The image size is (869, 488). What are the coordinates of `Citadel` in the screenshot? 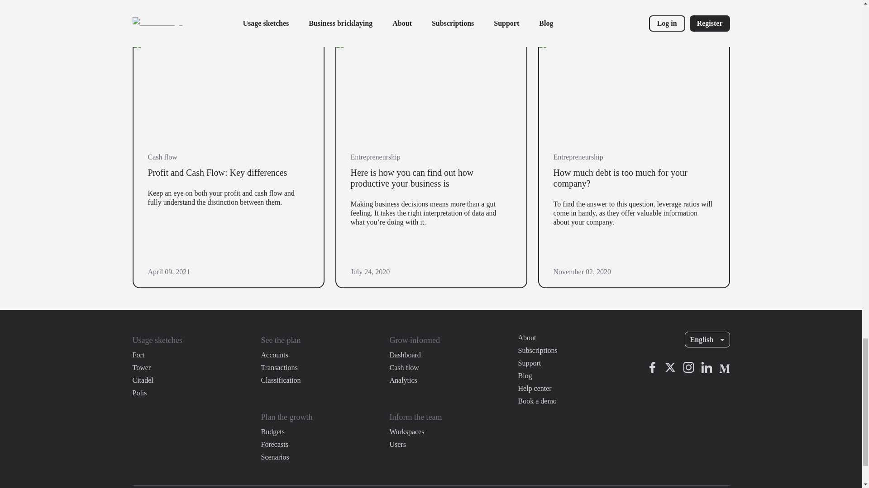 It's located at (142, 380).